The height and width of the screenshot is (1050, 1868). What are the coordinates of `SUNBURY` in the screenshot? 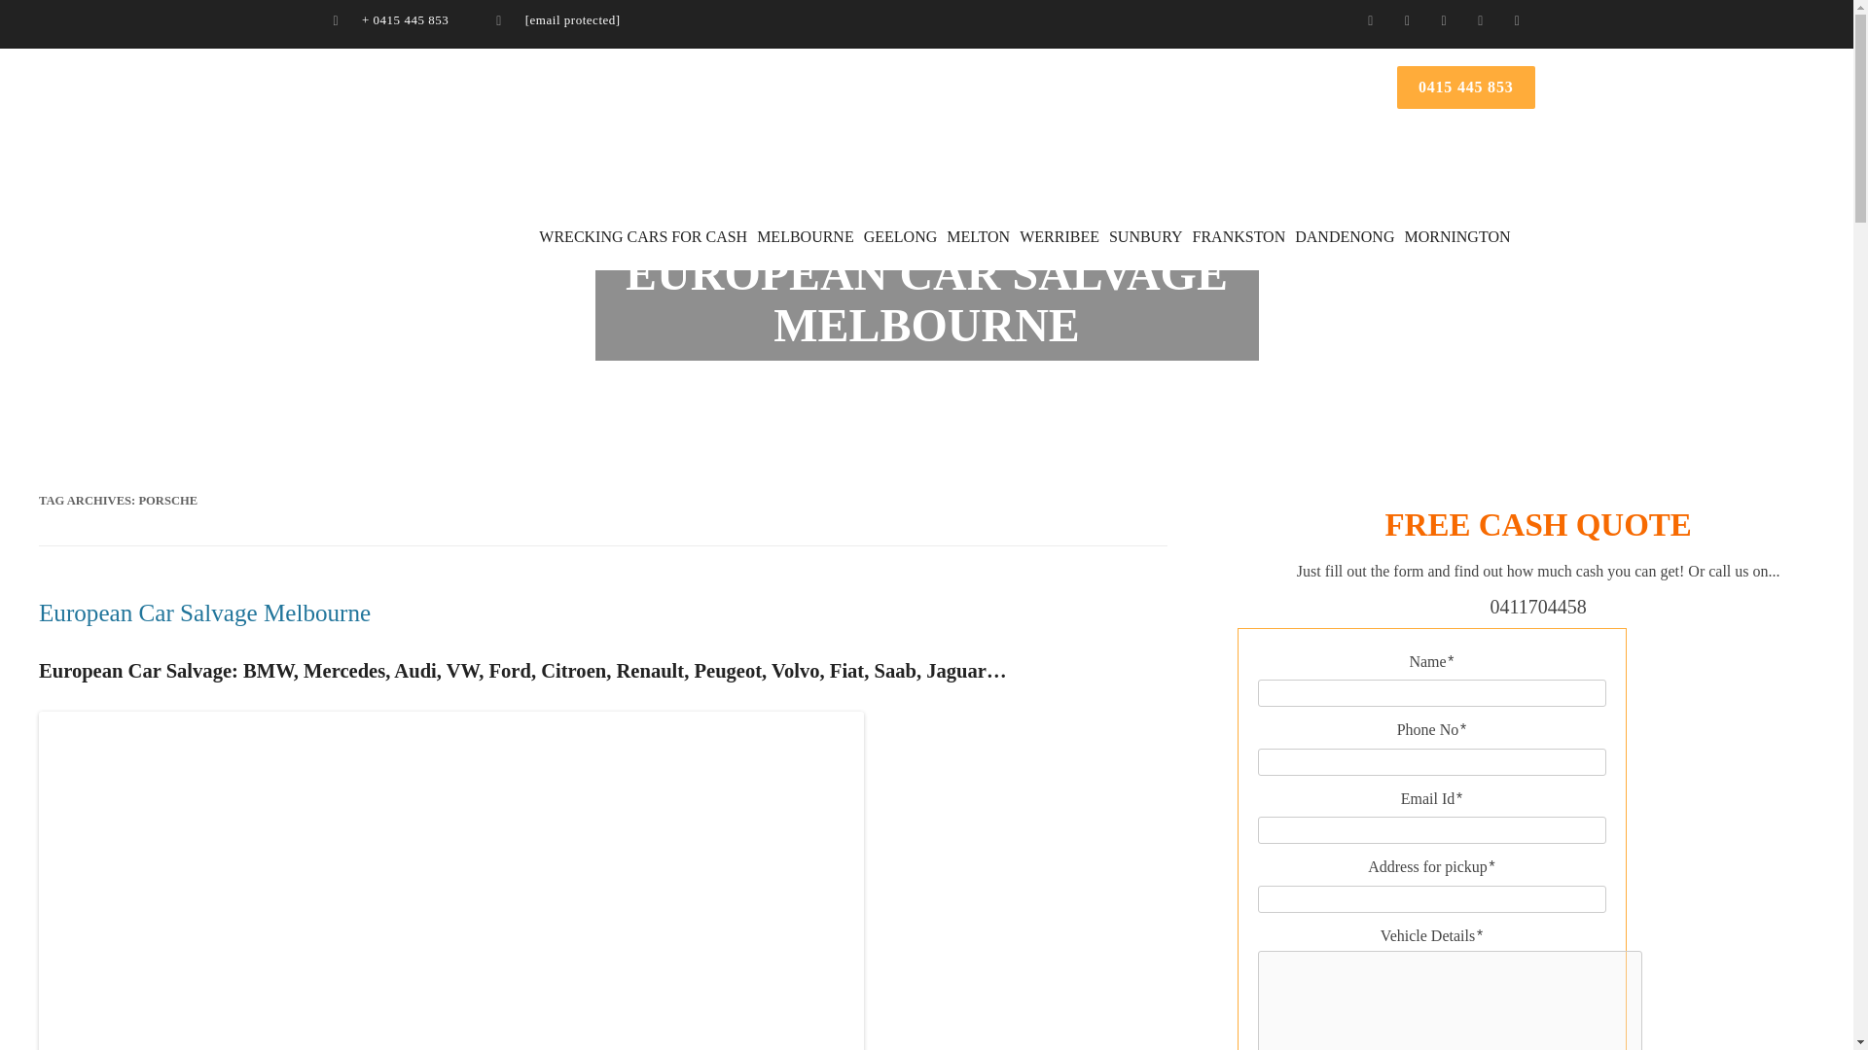 It's located at (1146, 236).